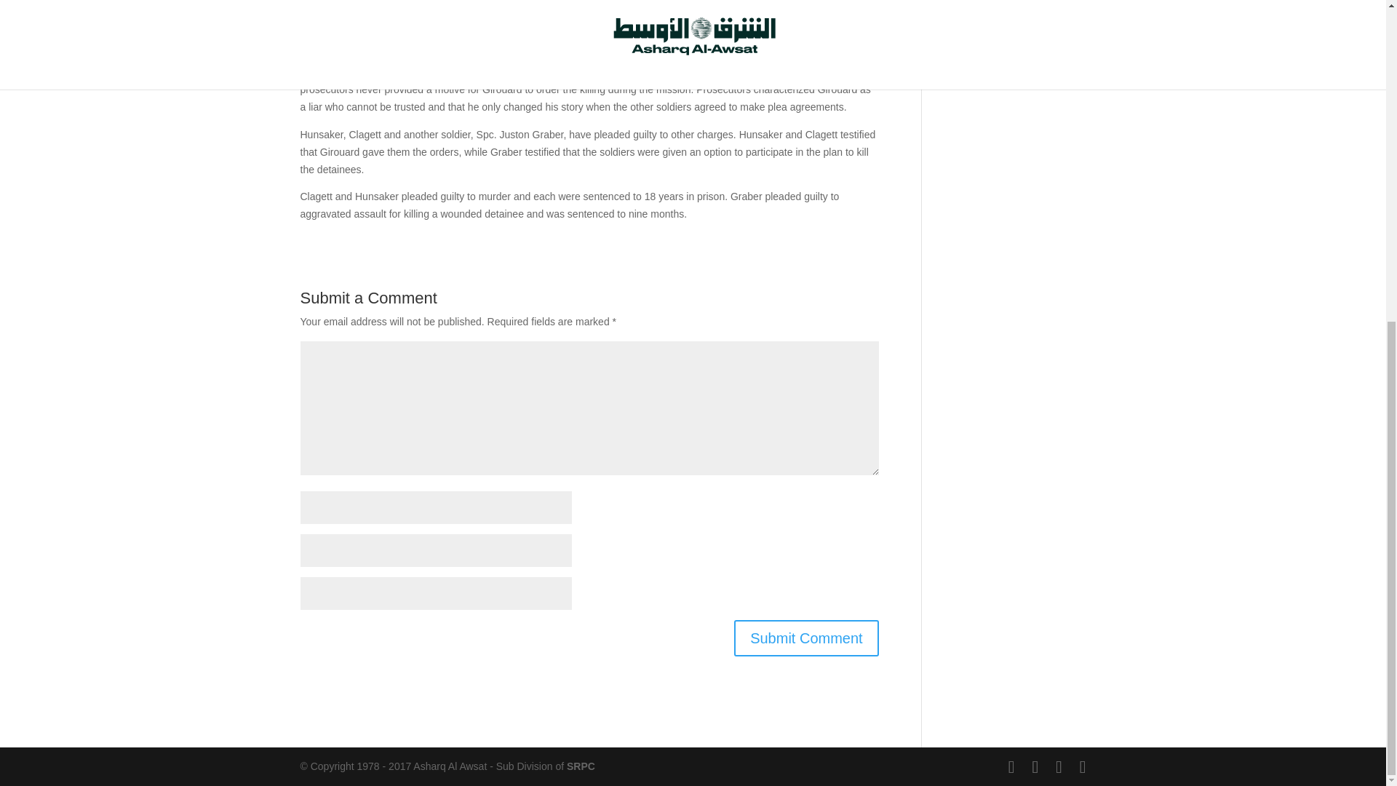 The height and width of the screenshot is (786, 1397). What do you see at coordinates (581, 766) in the screenshot?
I see `SRPC` at bounding box center [581, 766].